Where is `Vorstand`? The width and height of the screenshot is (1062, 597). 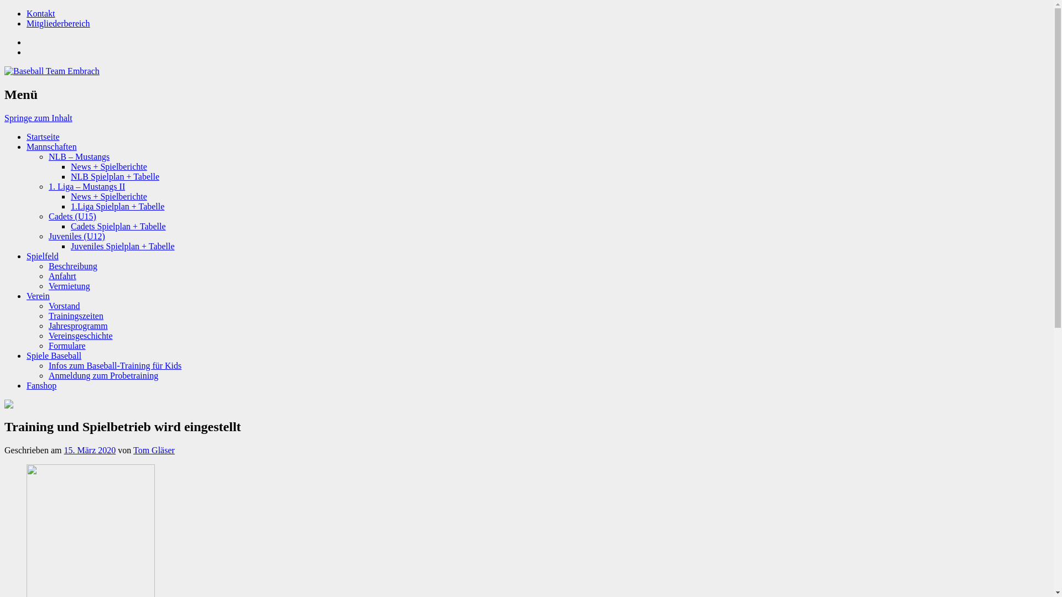
Vorstand is located at coordinates (64, 306).